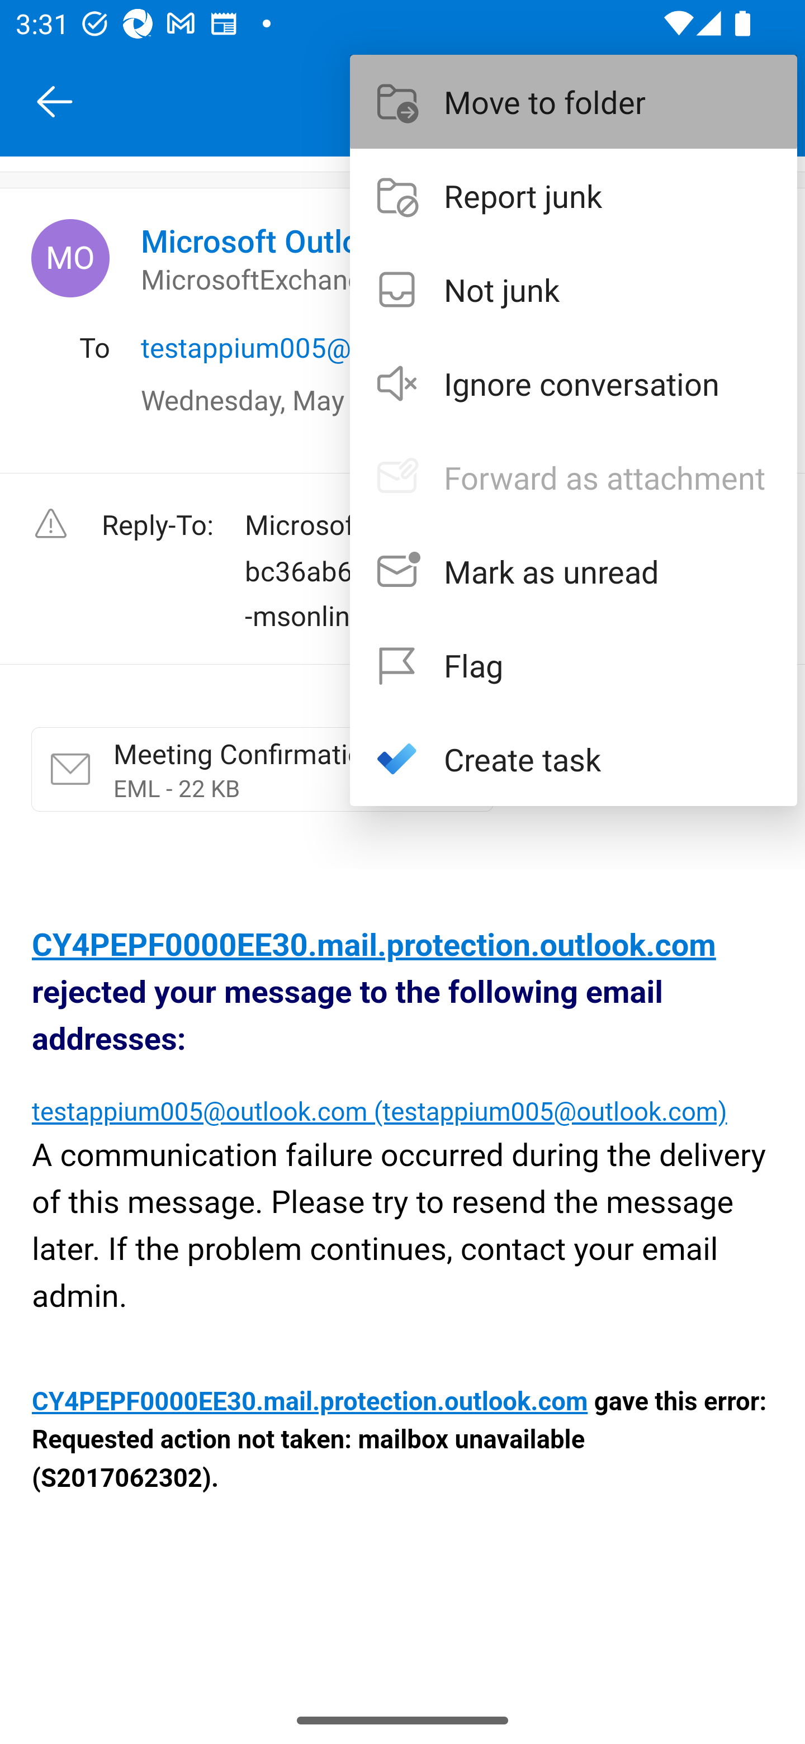  I want to click on Flag, so click(574, 664).